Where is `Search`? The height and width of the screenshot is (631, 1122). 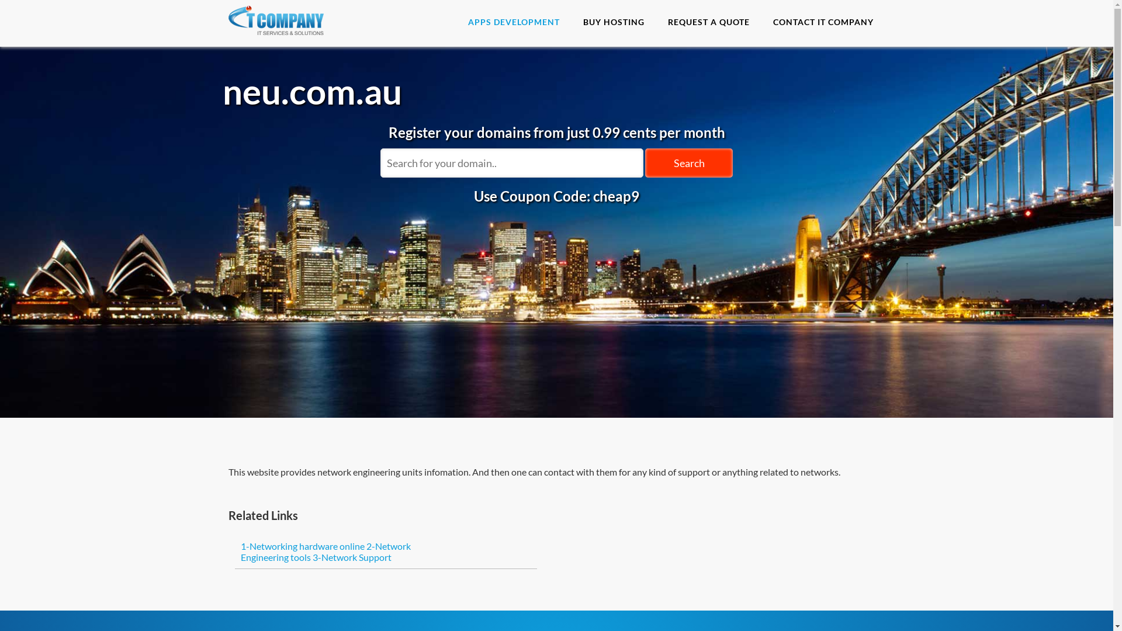 Search is located at coordinates (689, 163).